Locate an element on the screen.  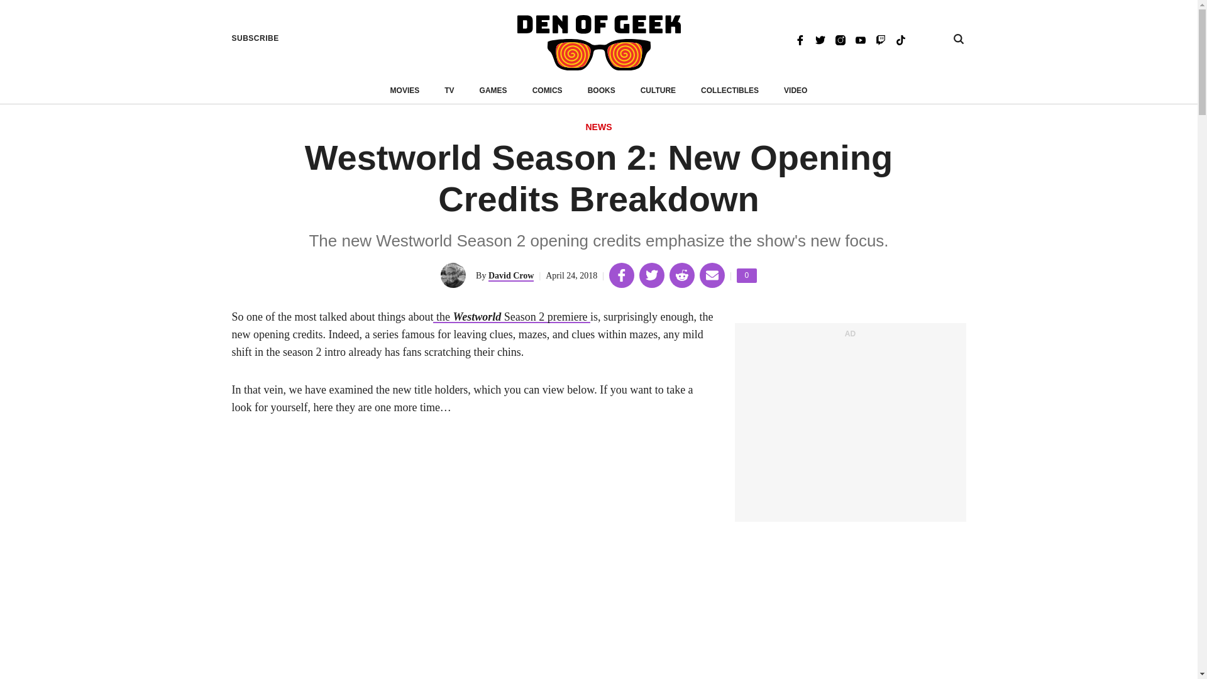
COMICS is located at coordinates (547, 91).